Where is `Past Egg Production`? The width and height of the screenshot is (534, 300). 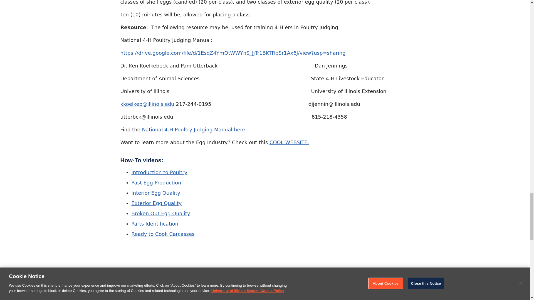
Past Egg Production is located at coordinates (156, 182).